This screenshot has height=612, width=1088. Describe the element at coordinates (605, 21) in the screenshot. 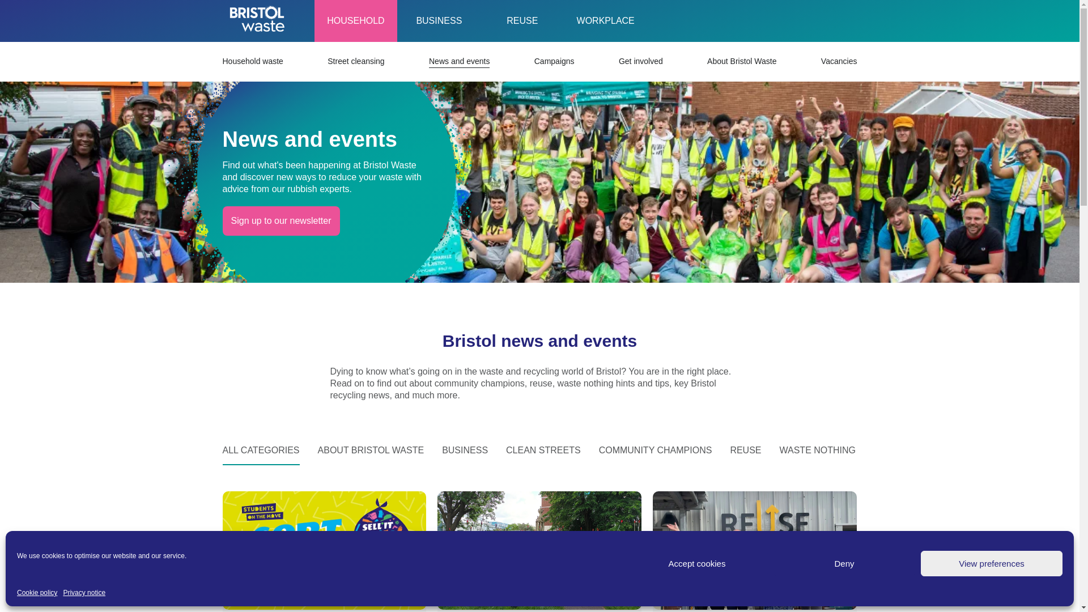

I see `WORKPLACE` at that location.